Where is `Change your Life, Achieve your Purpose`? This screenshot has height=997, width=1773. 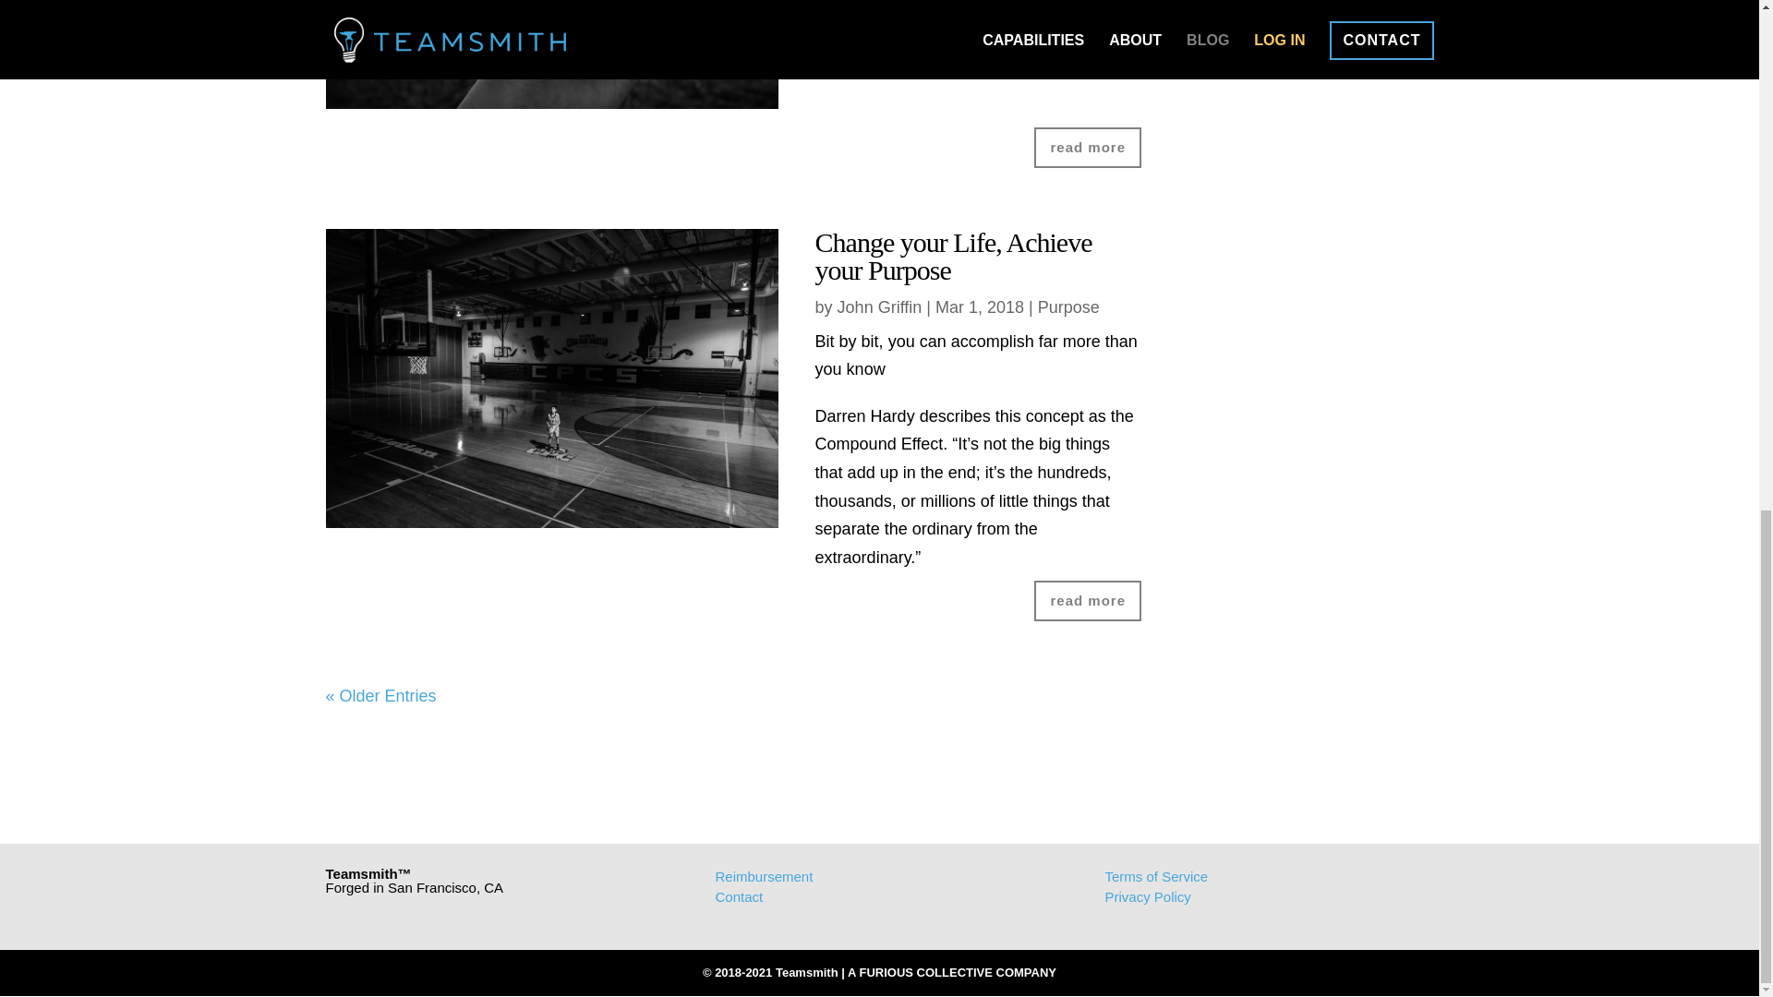
Change your Life, Achieve your Purpose is located at coordinates (953, 256).